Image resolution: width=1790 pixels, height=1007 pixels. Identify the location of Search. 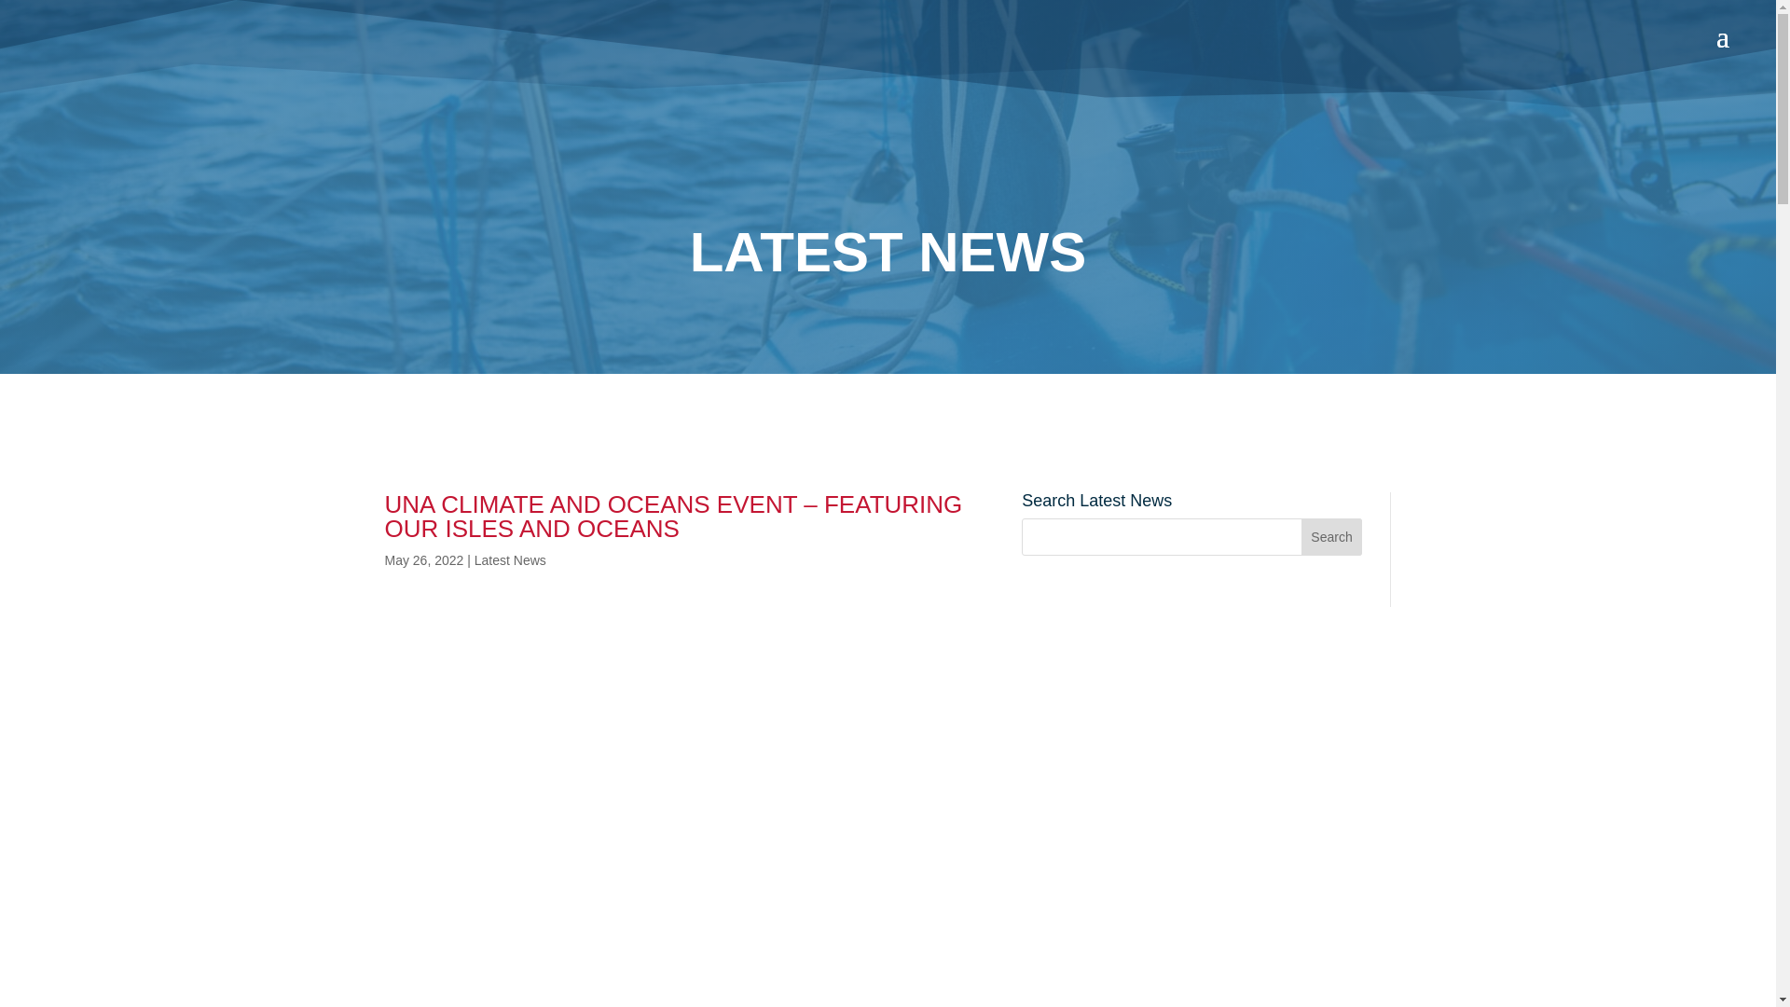
(1331, 537).